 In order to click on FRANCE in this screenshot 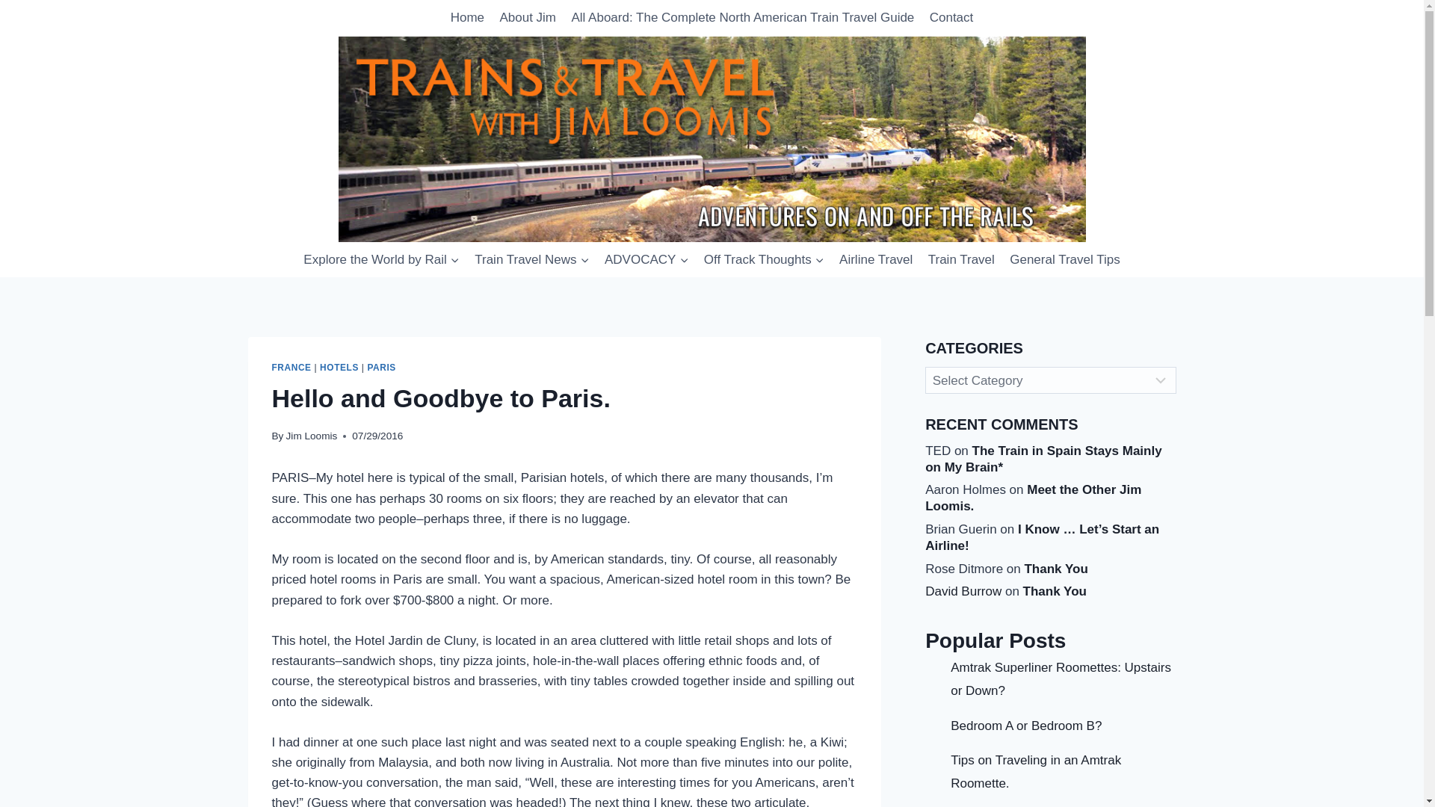, I will do `click(291, 367)`.